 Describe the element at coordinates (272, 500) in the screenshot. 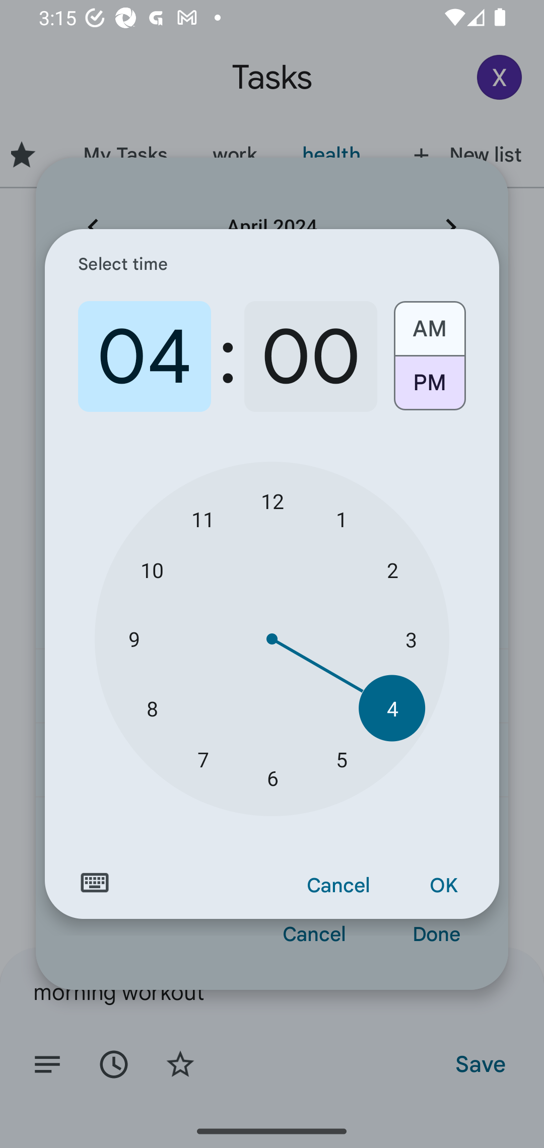

I see `12 12 o'clock` at that location.